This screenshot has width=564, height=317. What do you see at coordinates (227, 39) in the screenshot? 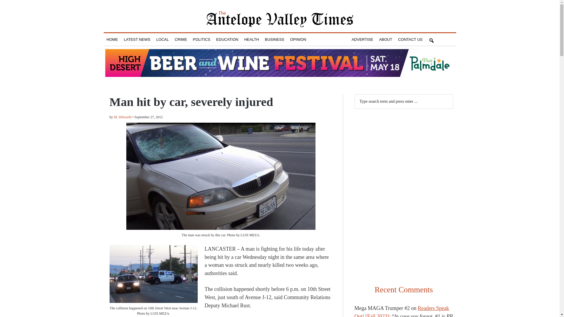
I see `EDUCATION` at bounding box center [227, 39].